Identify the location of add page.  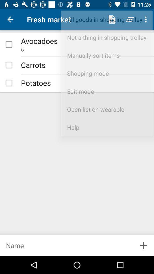
(66, 245).